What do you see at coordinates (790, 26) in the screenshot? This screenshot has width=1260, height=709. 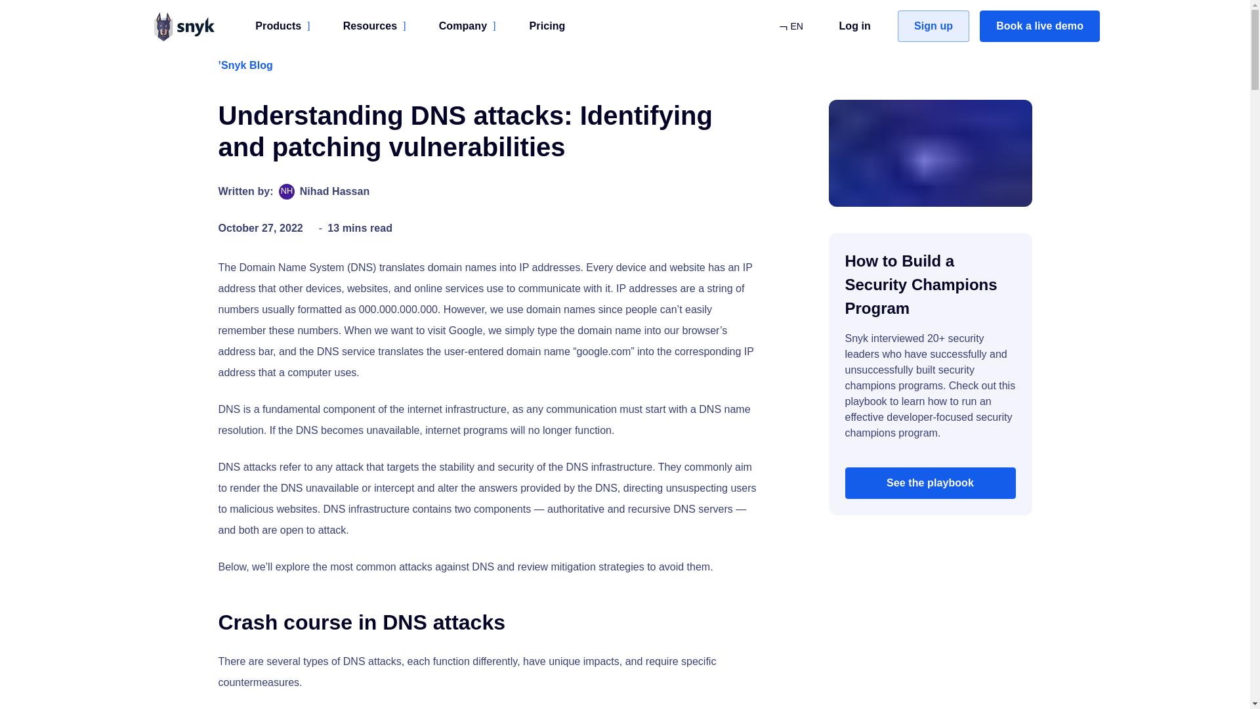 I see `Select your language` at bounding box center [790, 26].